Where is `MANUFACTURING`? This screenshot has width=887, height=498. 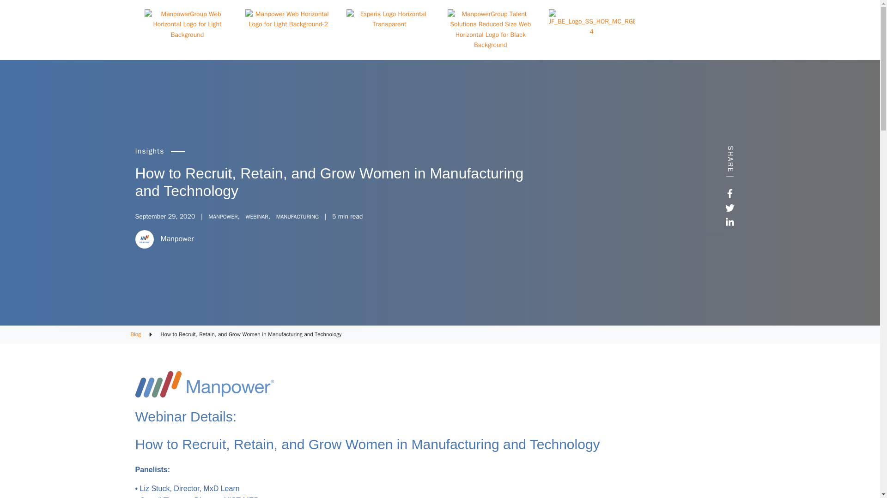
MANUFACTURING is located at coordinates (297, 217).